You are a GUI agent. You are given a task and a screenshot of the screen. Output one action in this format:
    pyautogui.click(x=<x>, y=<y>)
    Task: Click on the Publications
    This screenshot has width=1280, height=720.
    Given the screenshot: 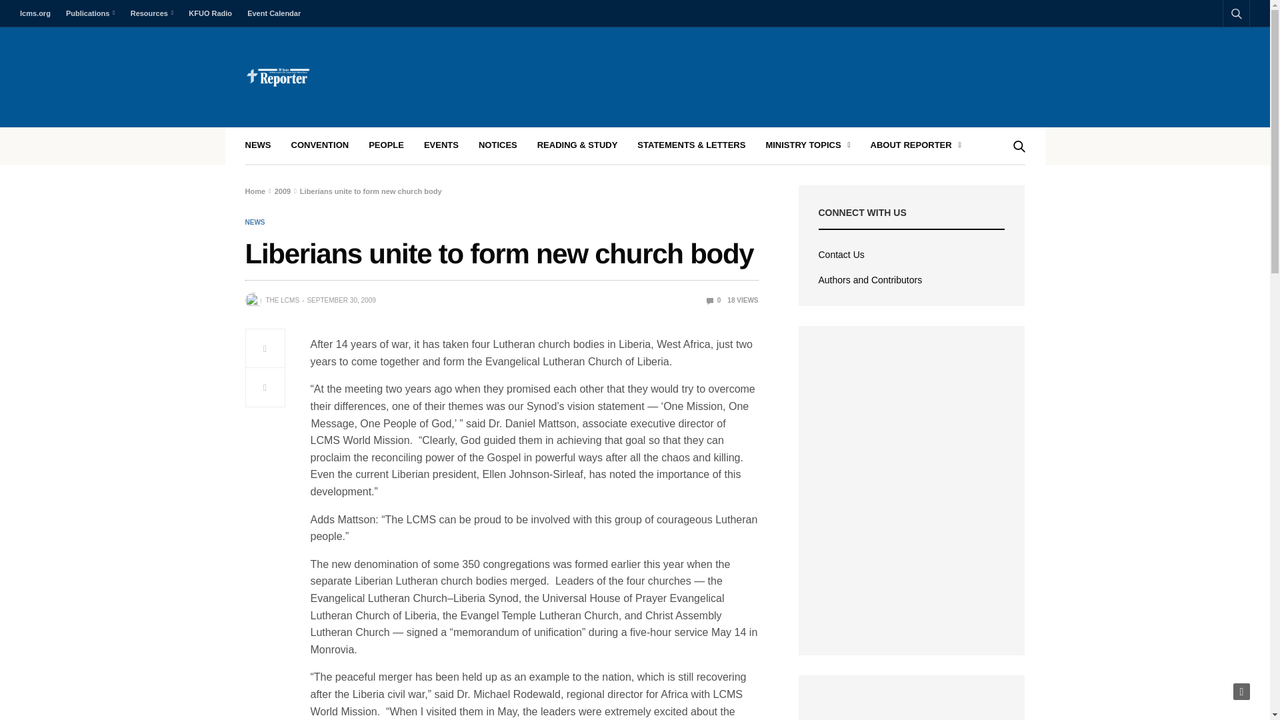 What is the action you would take?
    pyautogui.click(x=90, y=13)
    